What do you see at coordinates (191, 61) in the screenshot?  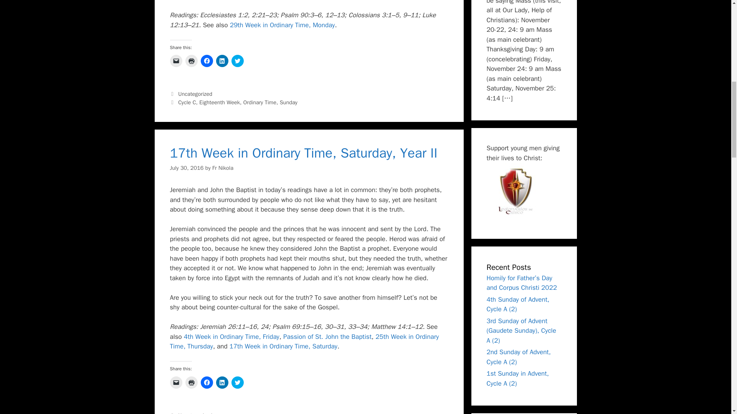 I see `Click to print` at bounding box center [191, 61].